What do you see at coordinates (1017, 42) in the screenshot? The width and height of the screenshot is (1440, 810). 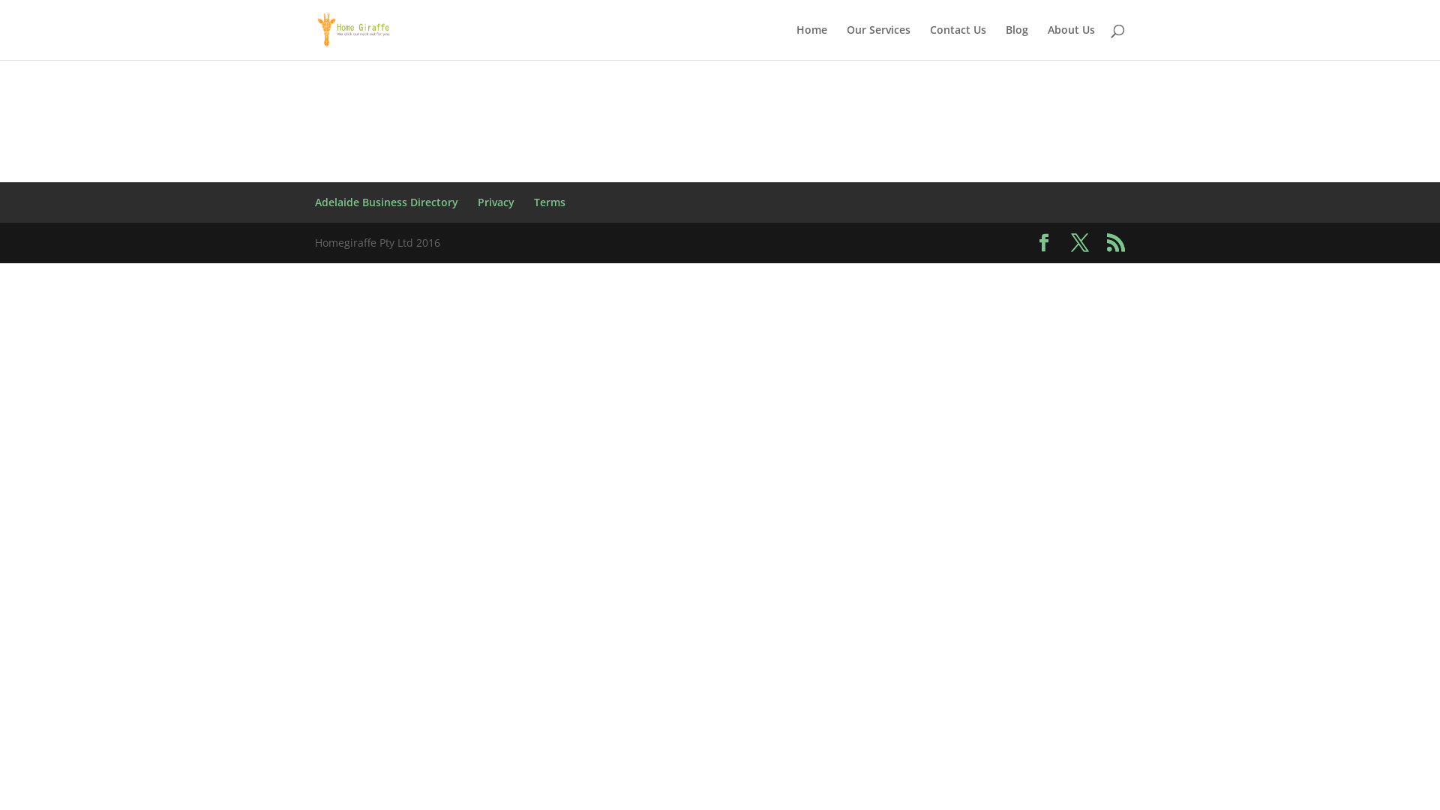 I see `Blog` at bounding box center [1017, 42].